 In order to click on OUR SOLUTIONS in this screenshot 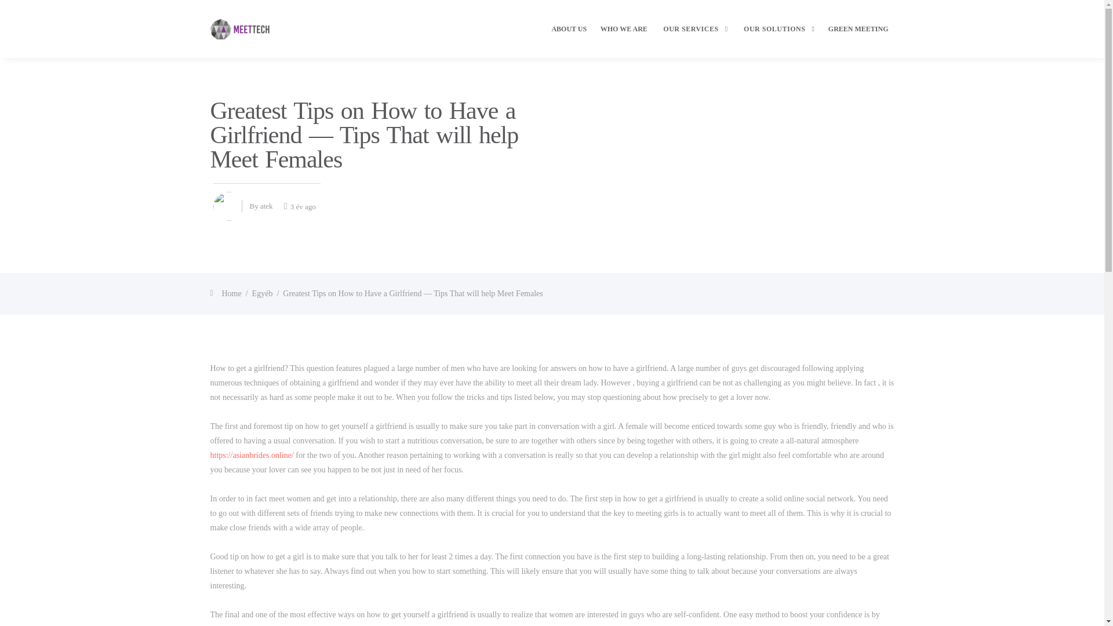, I will do `click(778, 39)`.